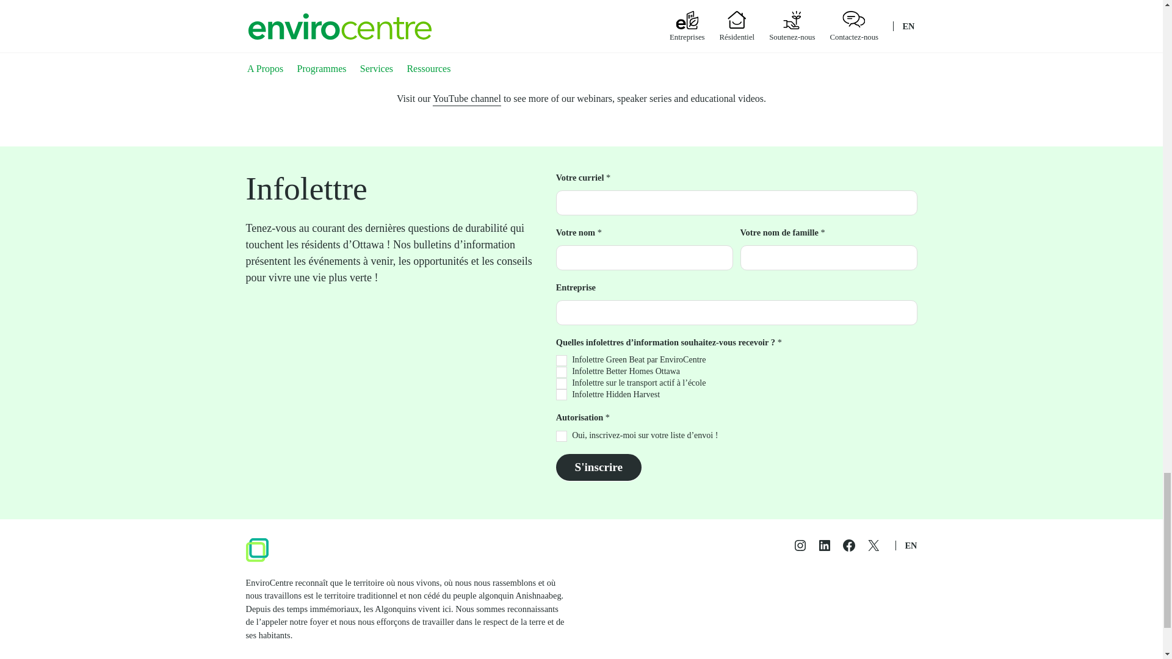 This screenshot has height=659, width=1172. I want to click on Hidden Harvest Newsletter, so click(562, 394).